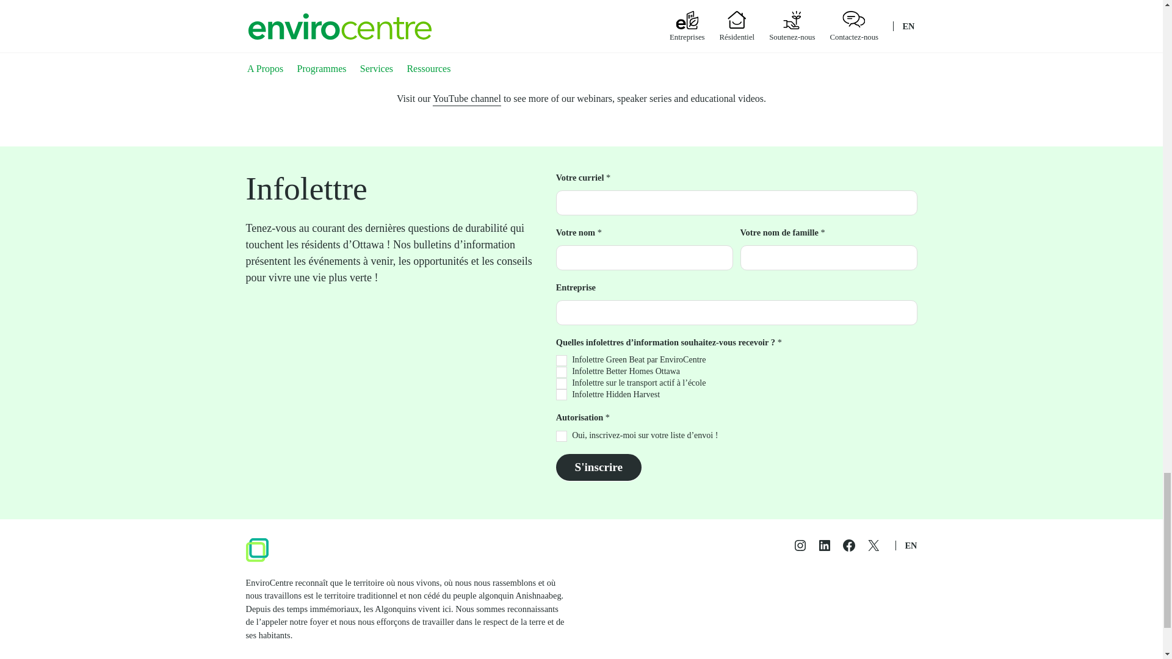 This screenshot has height=659, width=1172. I want to click on Hidden Harvest Newsletter, so click(562, 394).